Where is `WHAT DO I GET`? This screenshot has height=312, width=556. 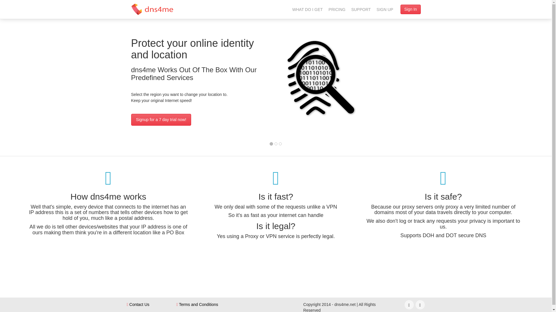
WHAT DO I GET is located at coordinates (307, 9).